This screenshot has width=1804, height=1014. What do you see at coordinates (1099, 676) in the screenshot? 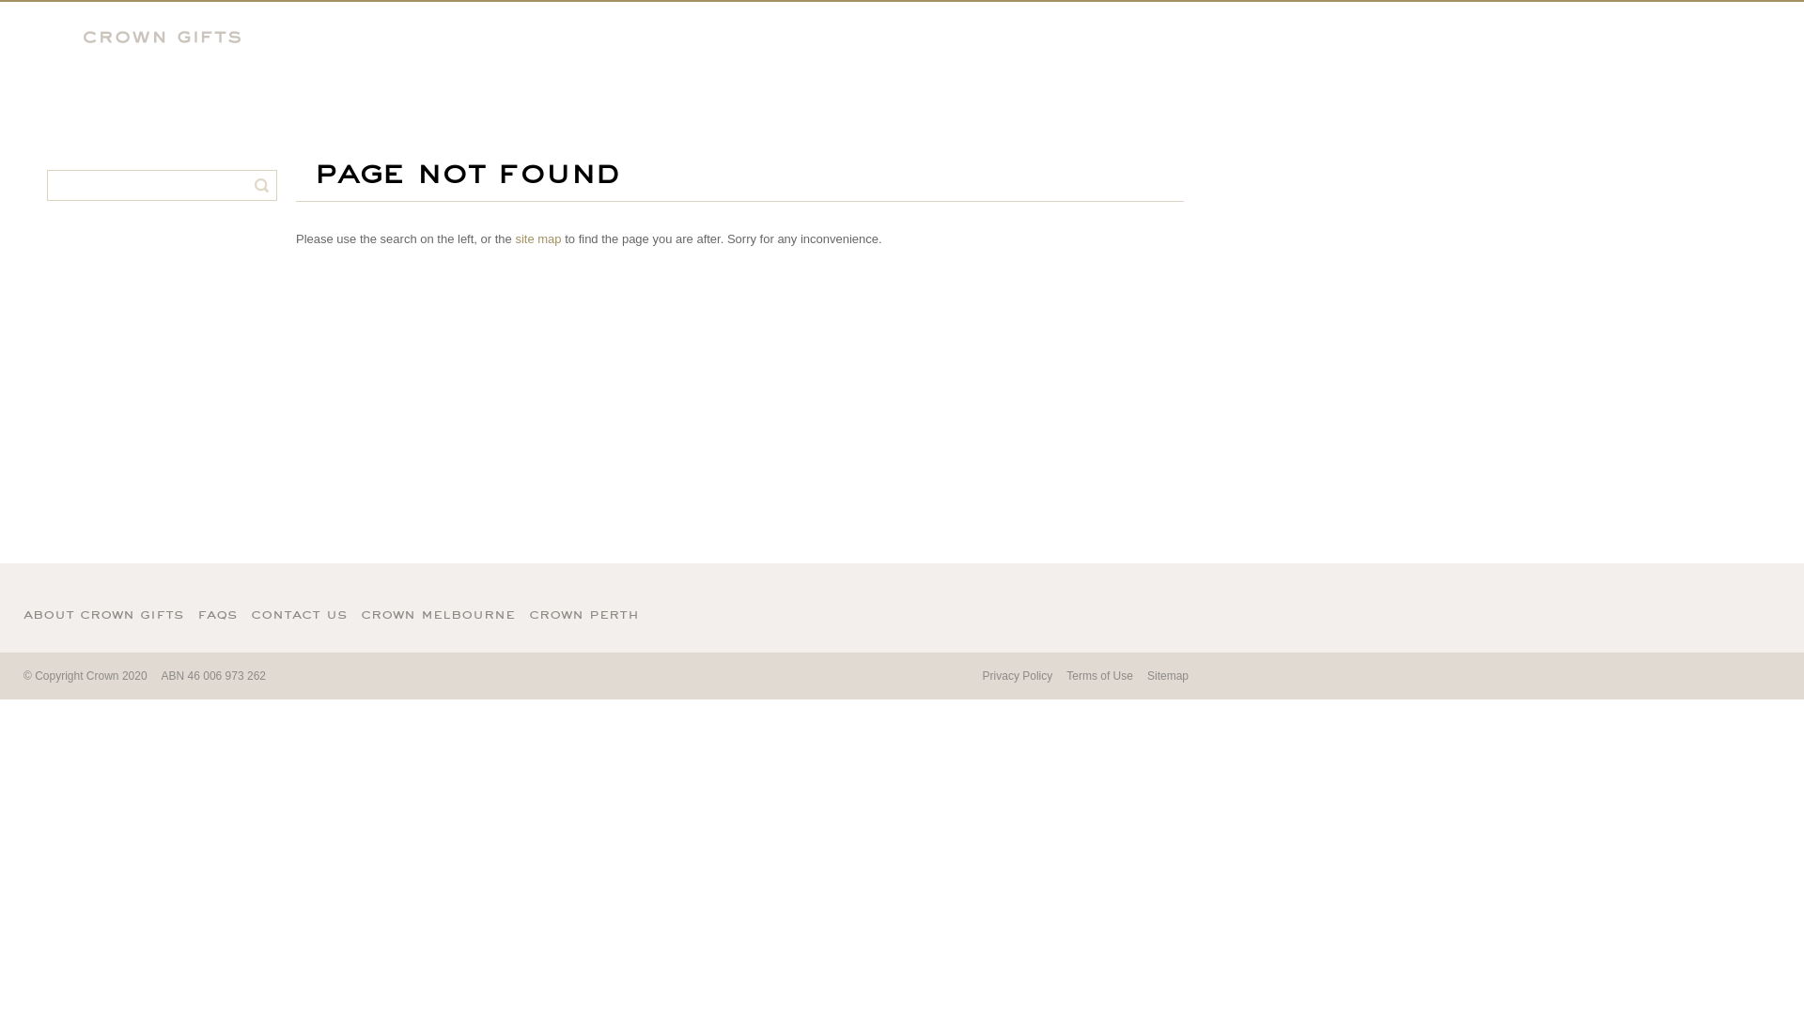
I see `Terms of Use` at bounding box center [1099, 676].